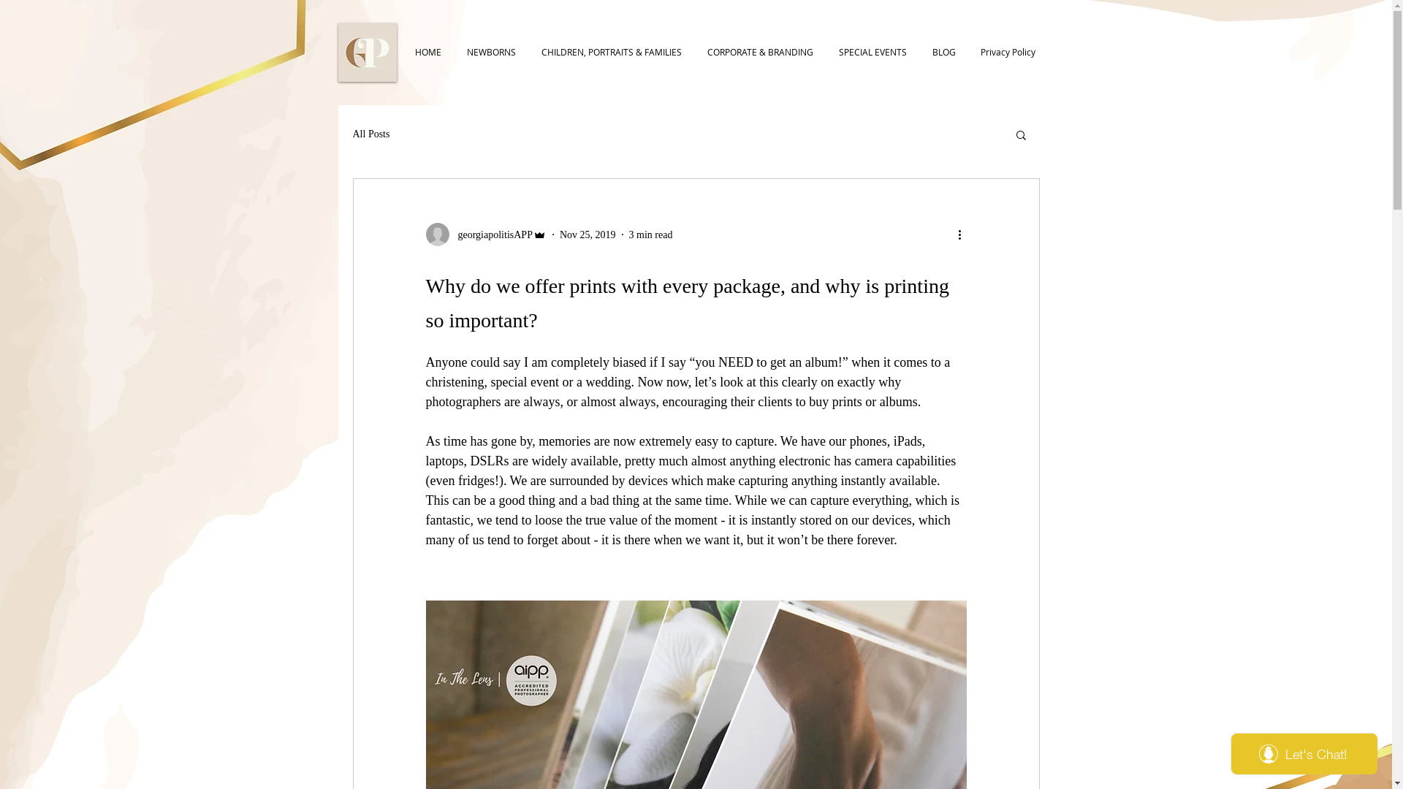 The width and height of the screenshot is (1403, 789). What do you see at coordinates (371, 134) in the screenshot?
I see `All Posts` at bounding box center [371, 134].